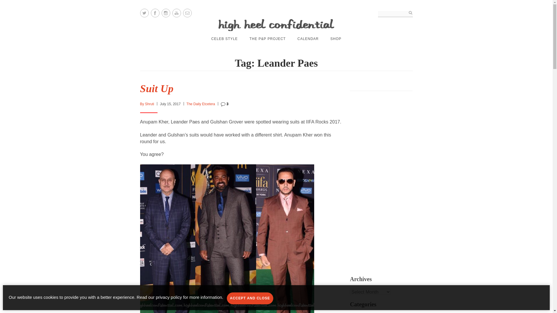  I want to click on SHOP, so click(336, 39).